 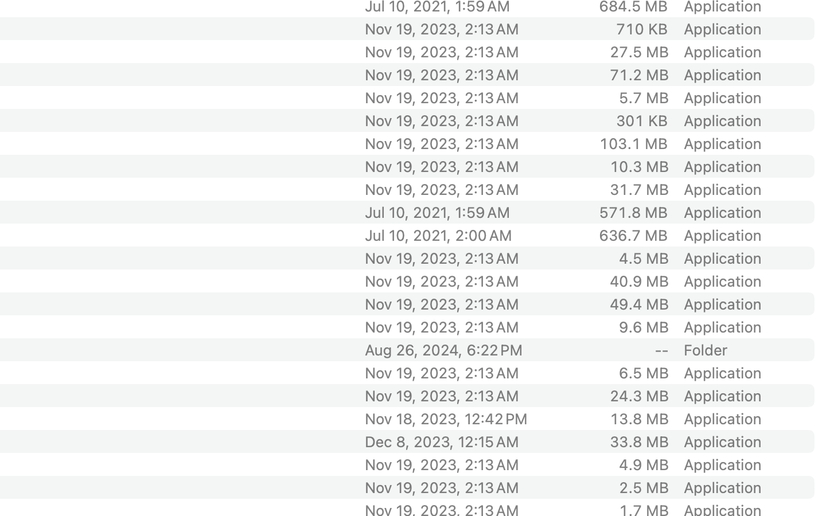 What do you see at coordinates (644, 327) in the screenshot?
I see `9.6 MB` at bounding box center [644, 327].